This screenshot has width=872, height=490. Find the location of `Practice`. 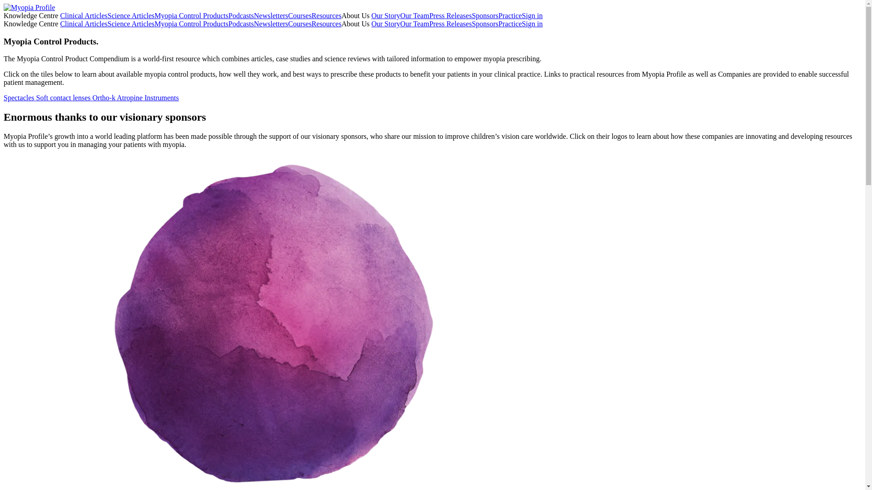

Practice is located at coordinates (510, 24).